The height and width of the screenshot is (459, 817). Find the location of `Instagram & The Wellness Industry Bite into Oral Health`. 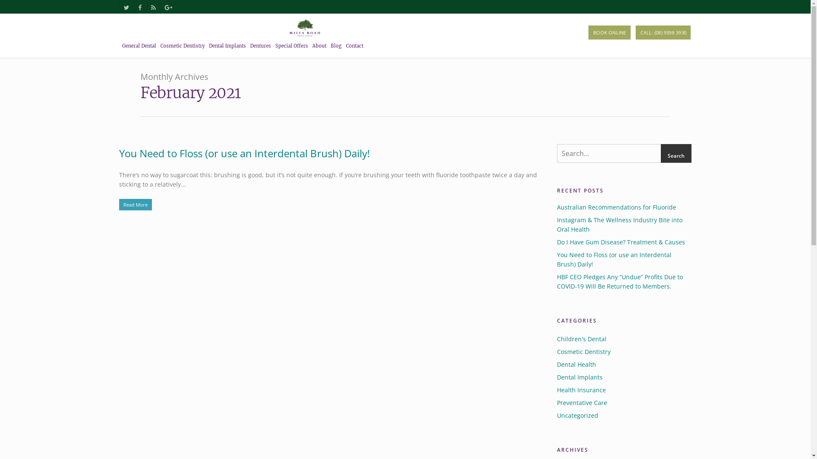

Instagram & The Wellness Industry Bite into Oral Health is located at coordinates (624, 225).